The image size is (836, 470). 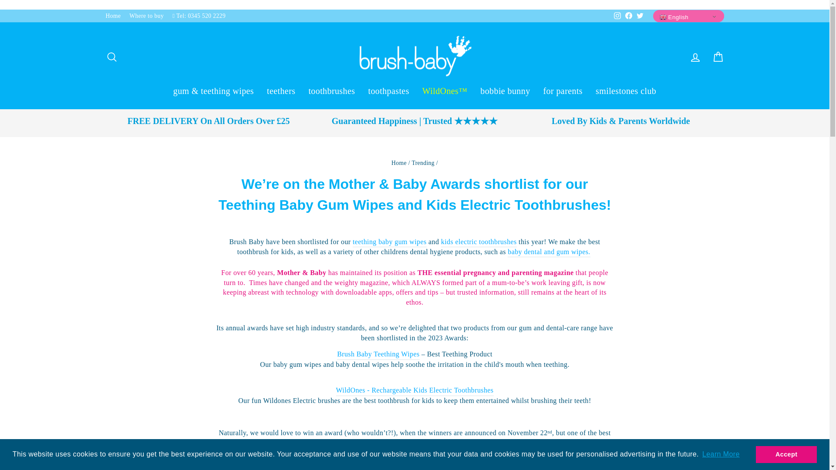 I want to click on English, so click(x=692, y=17).